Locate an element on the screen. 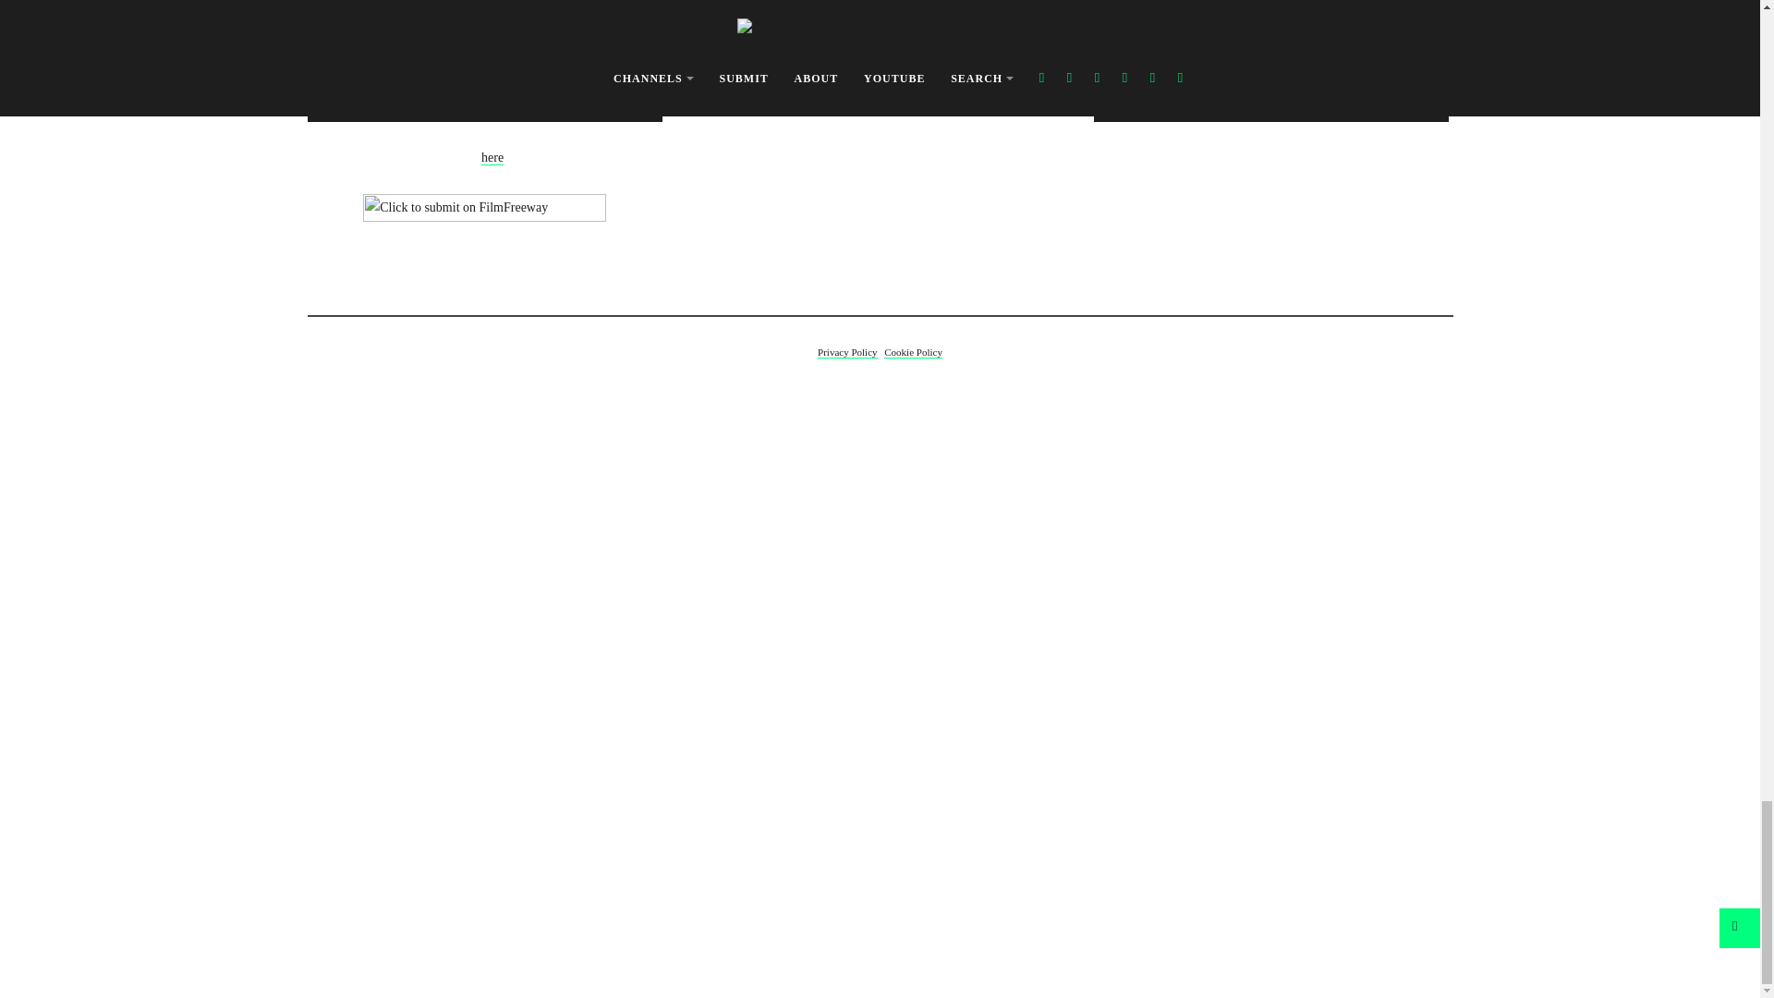  Post Comment is located at coordinates (397, 11).